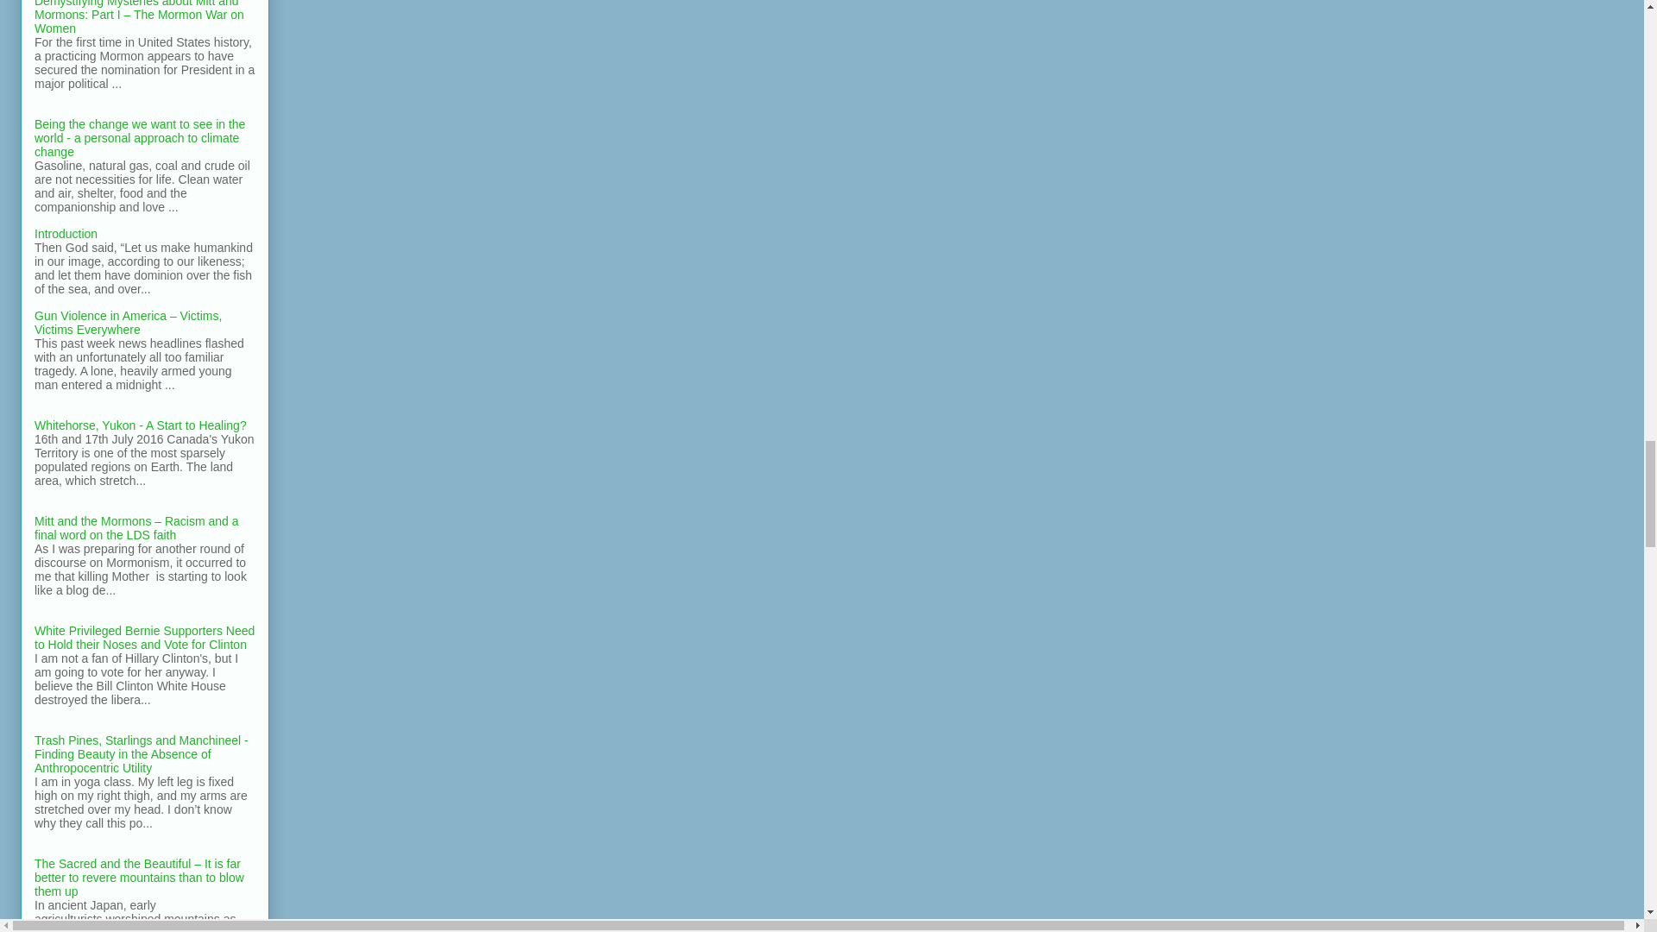 The width and height of the screenshot is (1657, 932). What do you see at coordinates (66, 233) in the screenshot?
I see `Introduction` at bounding box center [66, 233].